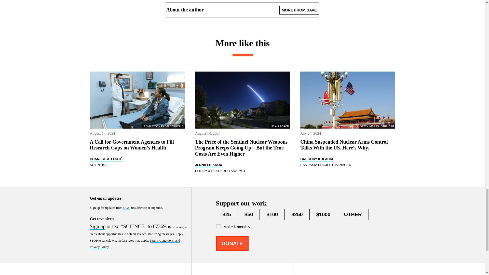 This screenshot has height=275, width=489. I want to click on MORE FROM DAVE, so click(299, 10).